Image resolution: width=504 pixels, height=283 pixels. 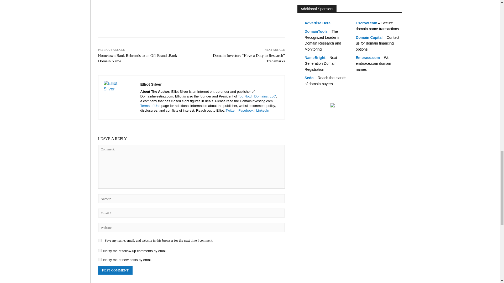 What do you see at coordinates (100, 251) in the screenshot?
I see `subscribe` at bounding box center [100, 251].